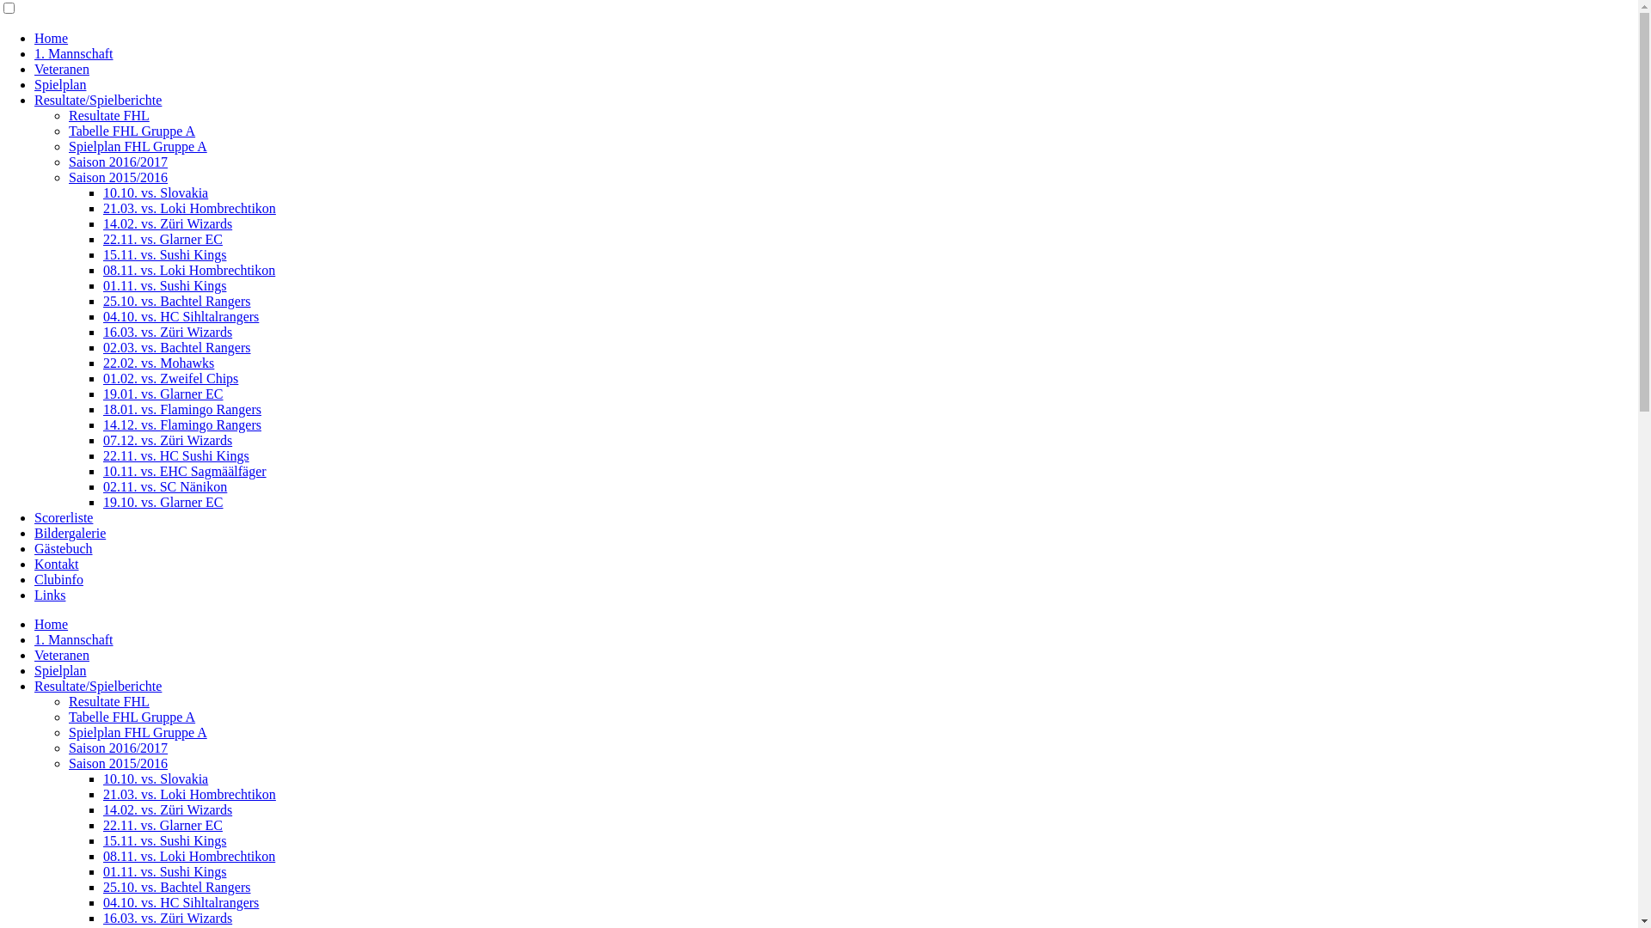  Describe the element at coordinates (58, 579) in the screenshot. I see `Clubinfo` at that location.